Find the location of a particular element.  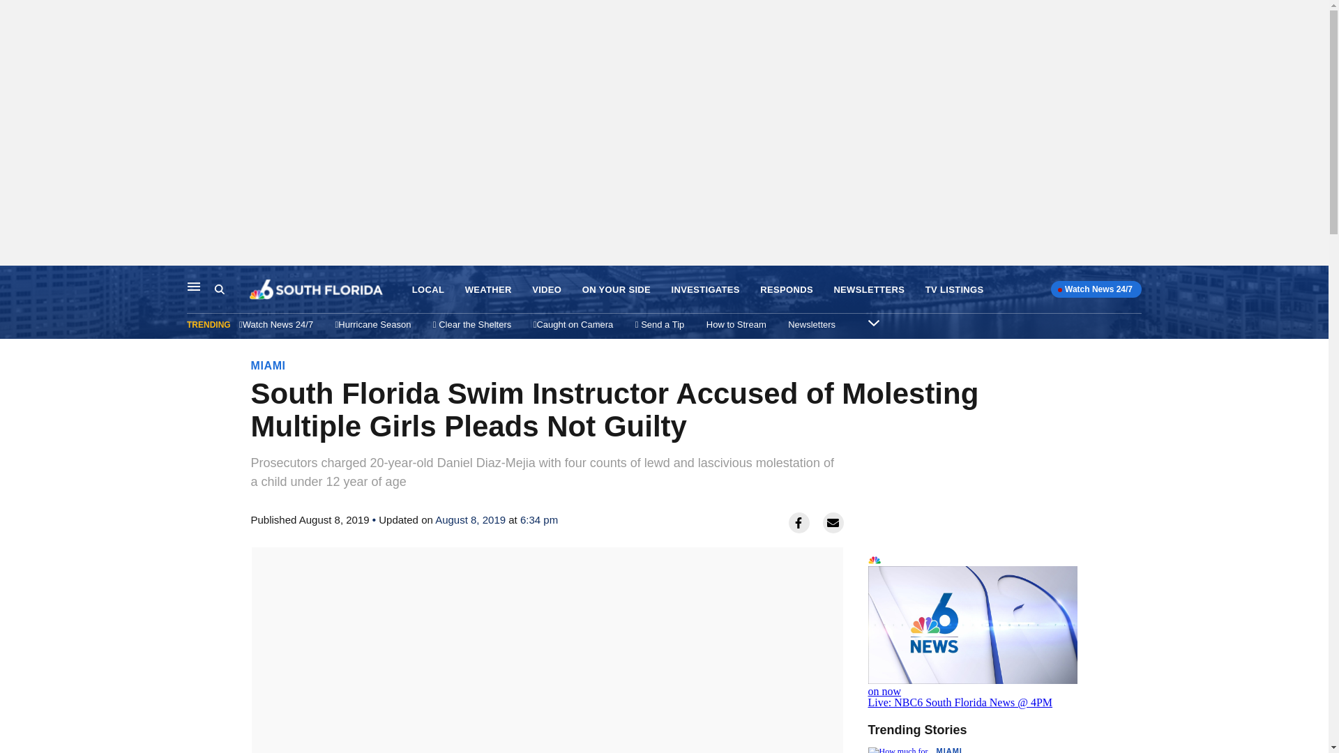

Skip to content is located at coordinates (15, 280).